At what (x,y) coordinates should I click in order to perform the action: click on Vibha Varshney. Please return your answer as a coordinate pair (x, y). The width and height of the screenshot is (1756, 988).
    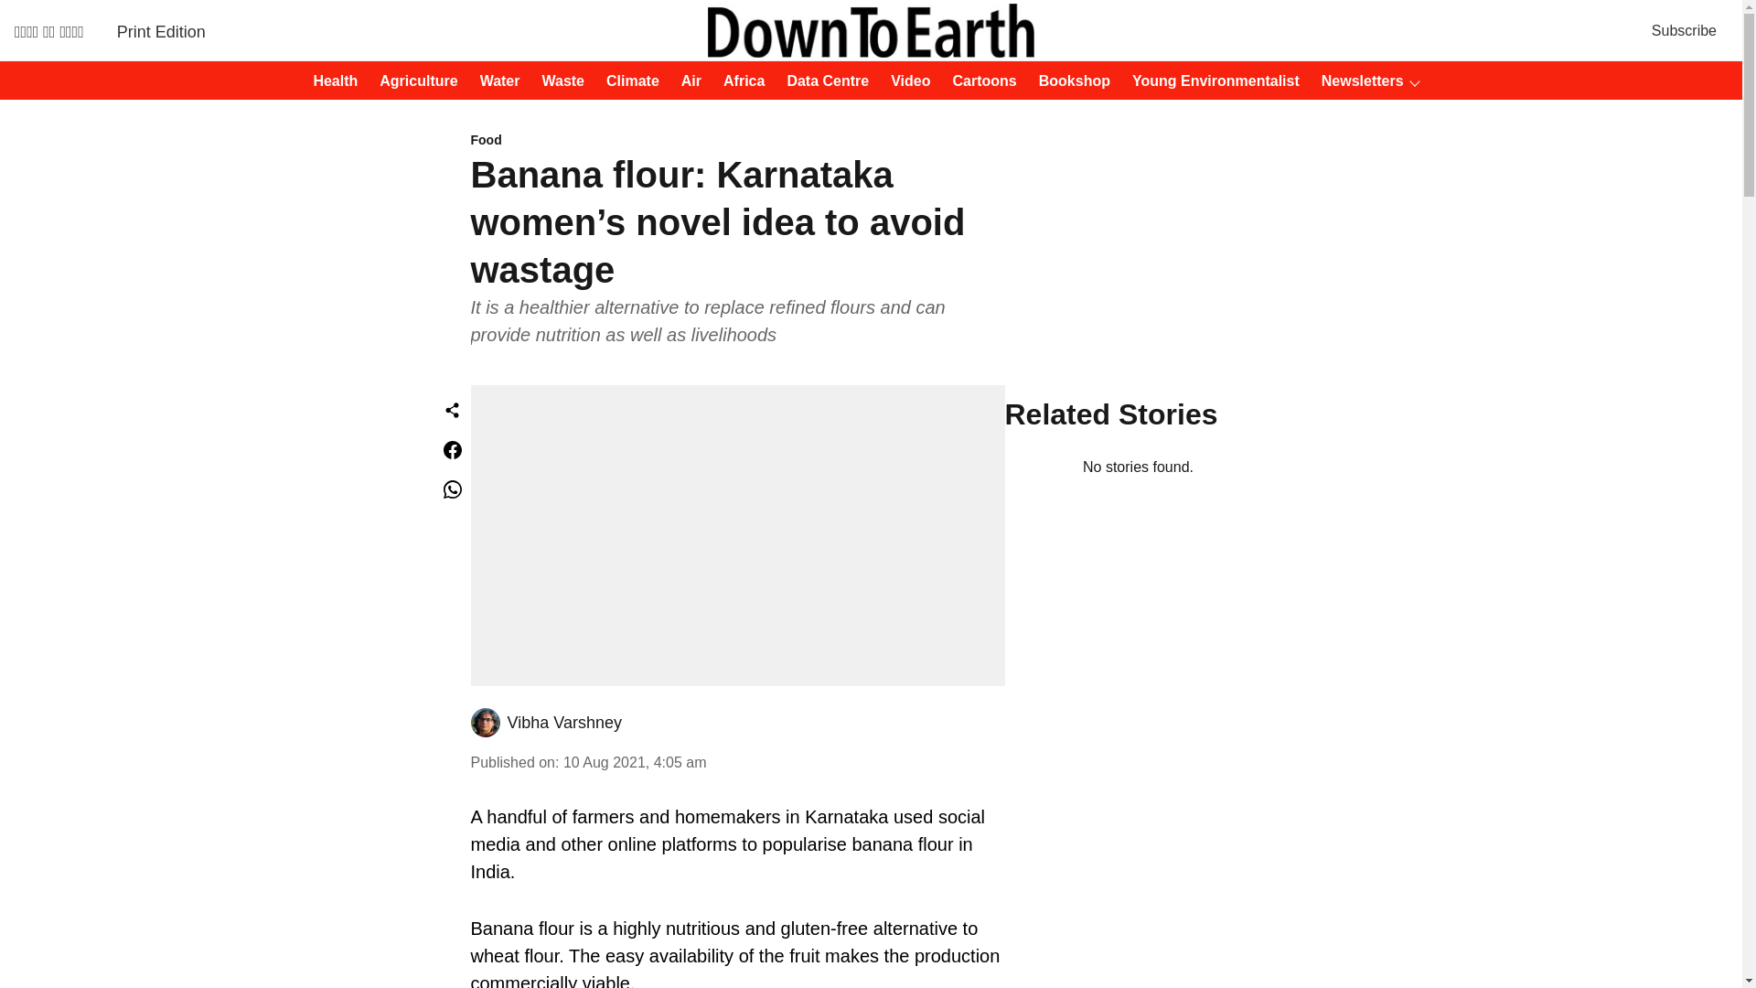
    Looking at the image, I should click on (563, 723).